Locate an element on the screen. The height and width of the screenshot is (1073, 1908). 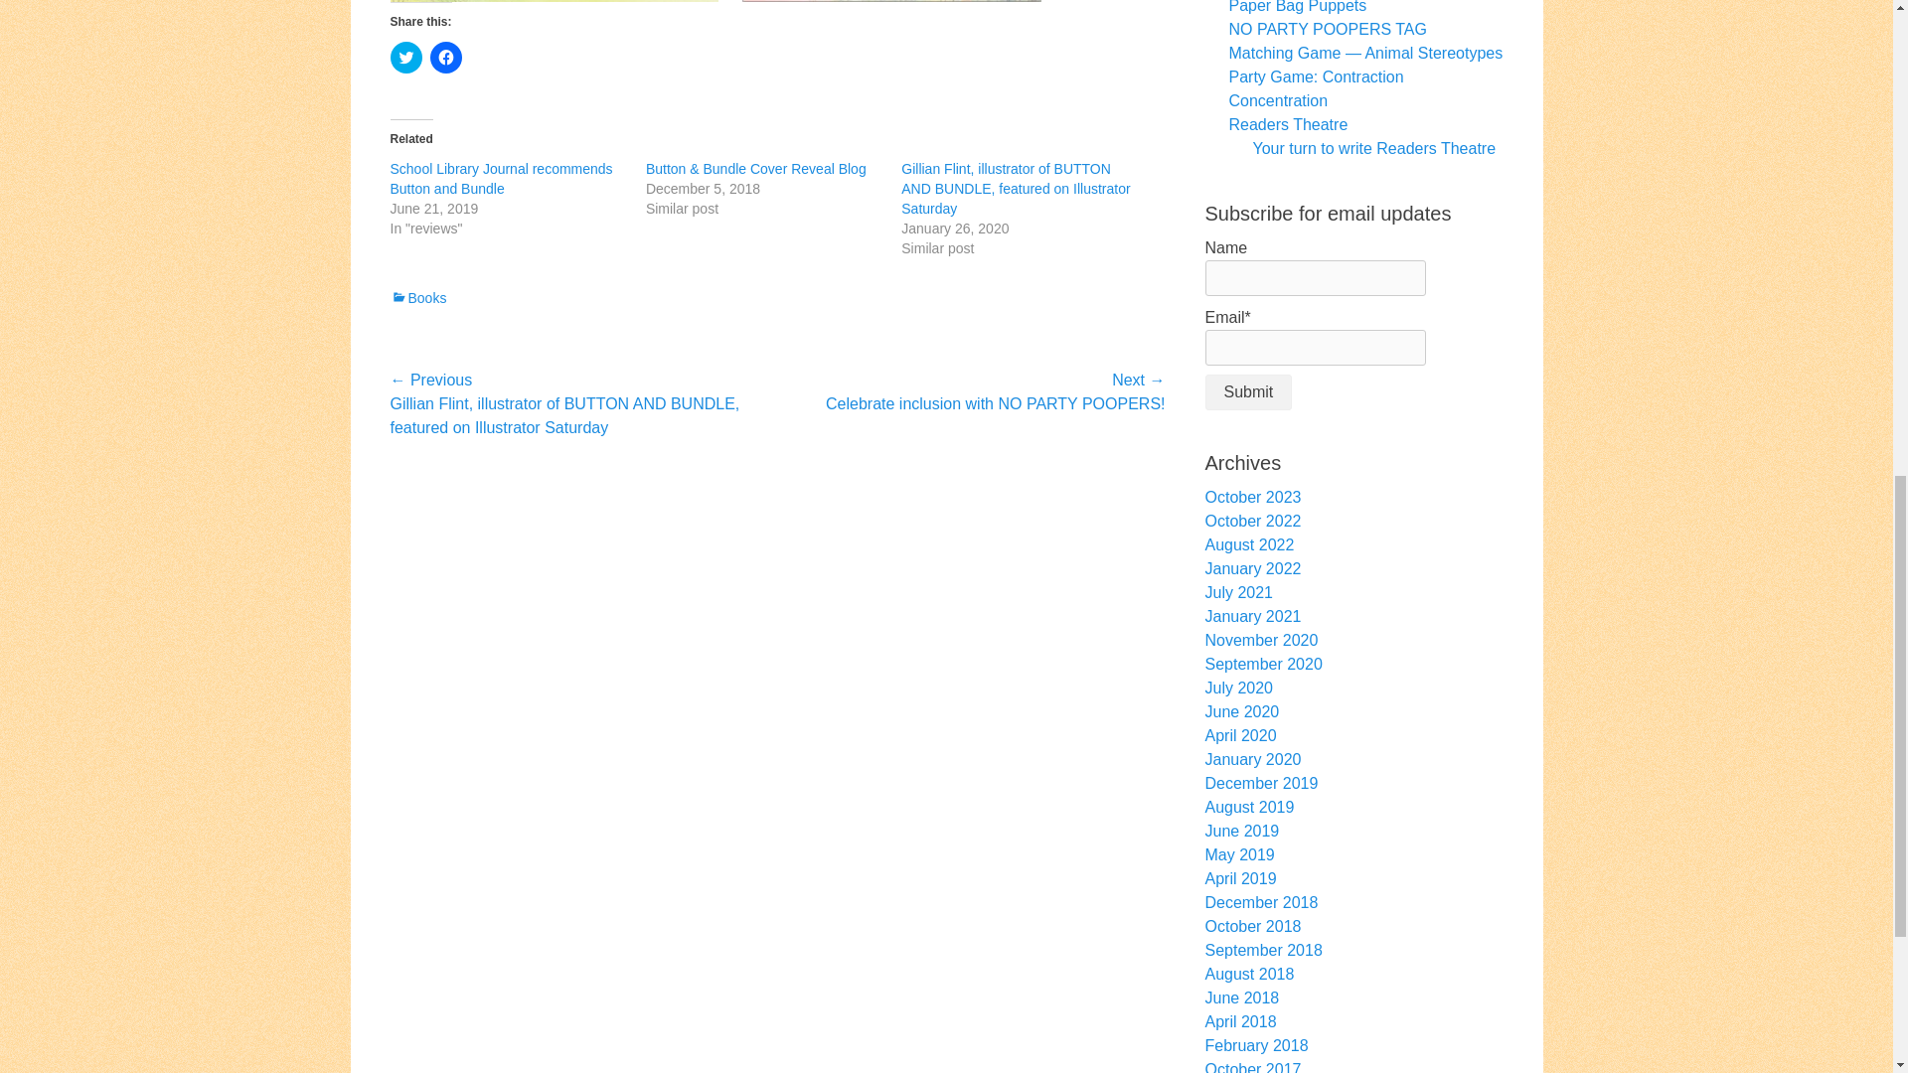
Click to share on Twitter is located at coordinates (405, 58).